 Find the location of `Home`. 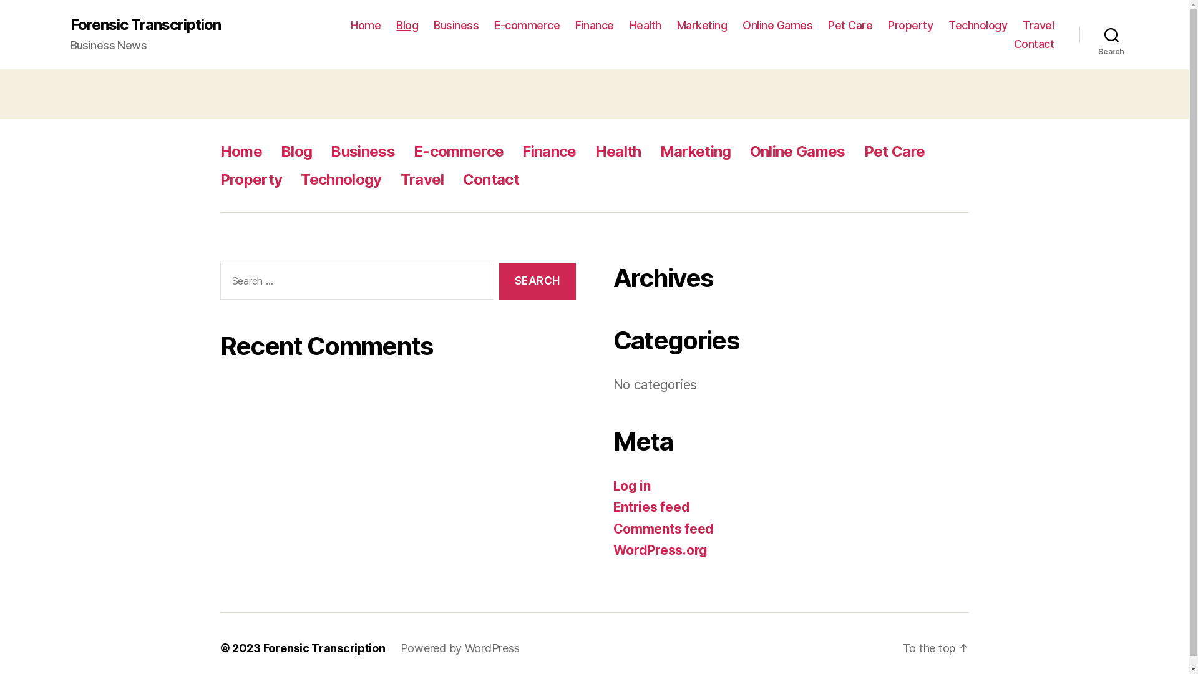

Home is located at coordinates (241, 151).